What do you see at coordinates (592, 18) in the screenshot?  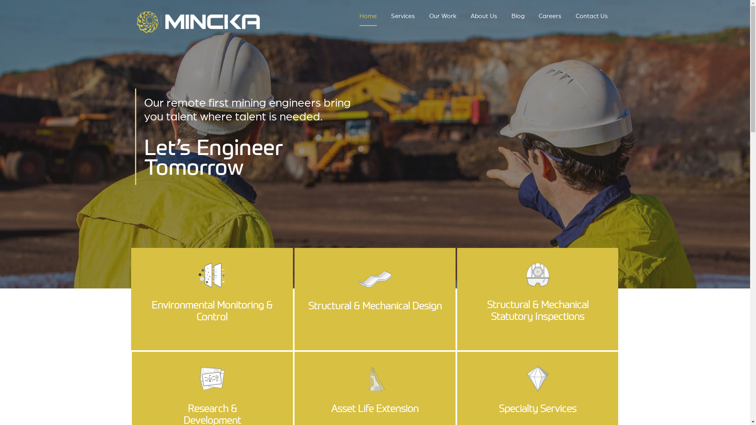 I see `Contact Us` at bounding box center [592, 18].